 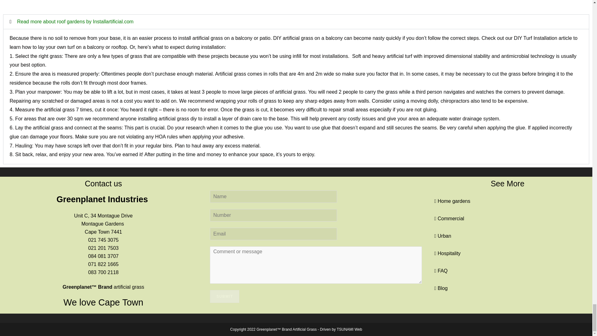 What do you see at coordinates (75, 21) in the screenshot?
I see `Read more about roof gardens by Installartificial.com` at bounding box center [75, 21].